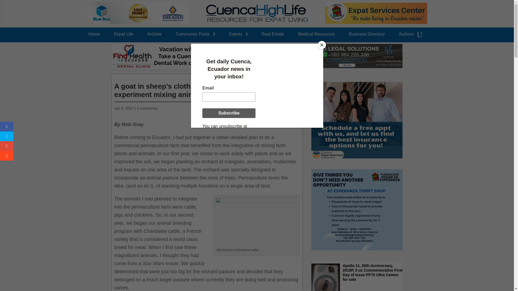  What do you see at coordinates (293, 78) in the screenshot?
I see `icon-cuencahighlife` at bounding box center [293, 78].